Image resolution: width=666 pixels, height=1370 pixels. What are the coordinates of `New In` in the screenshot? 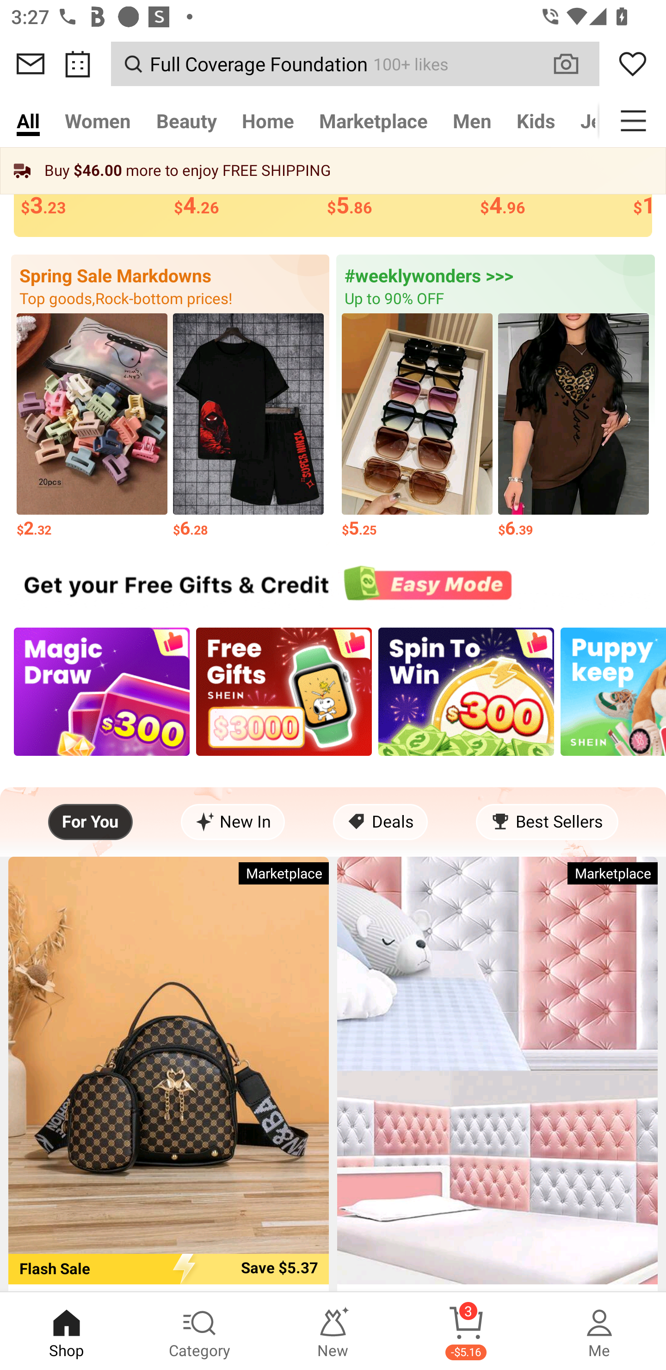 It's located at (233, 822).